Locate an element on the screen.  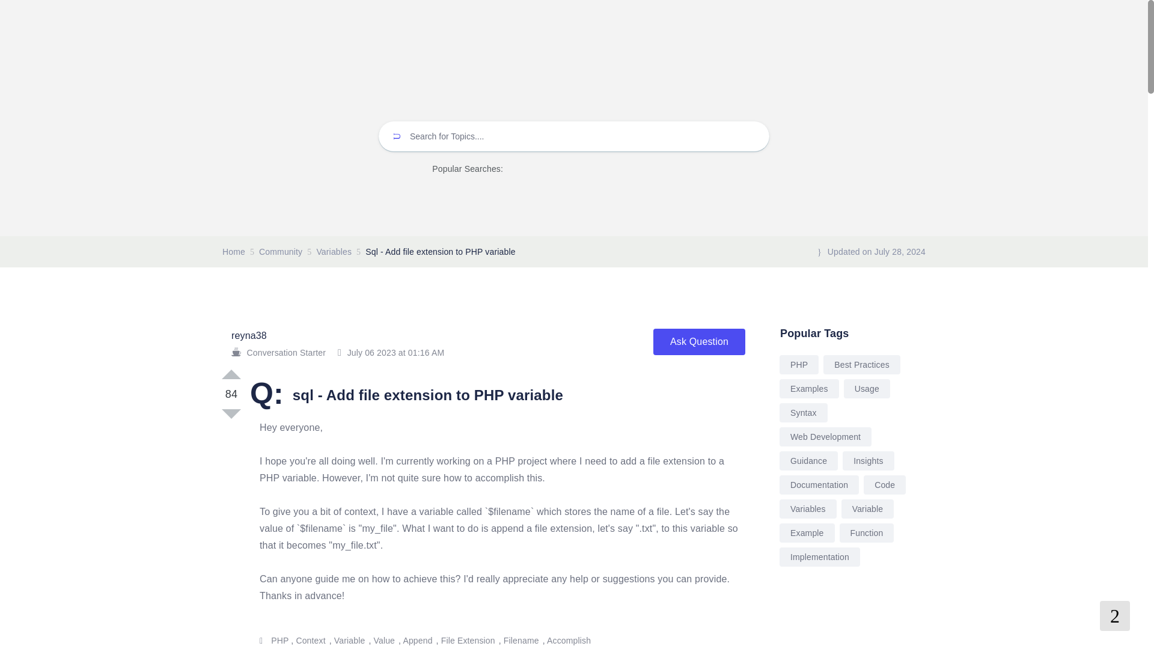
Accomplish is located at coordinates (569, 641).